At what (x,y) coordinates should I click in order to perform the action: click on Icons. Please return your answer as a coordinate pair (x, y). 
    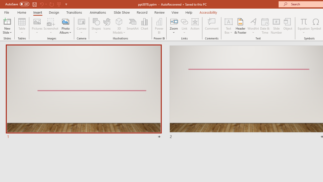
    Looking at the image, I should click on (107, 26).